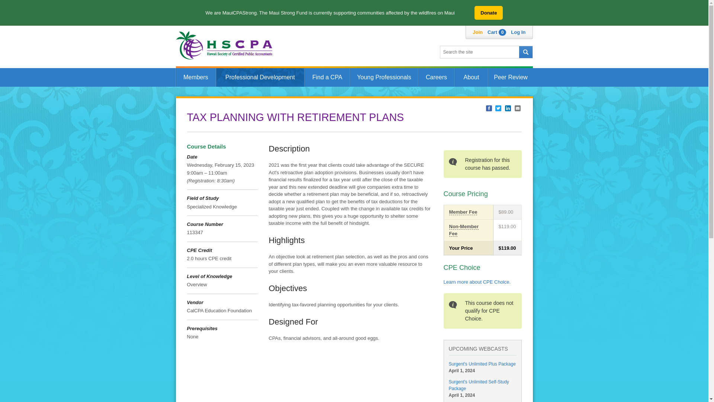 The height and width of the screenshot is (402, 714). Describe the element at coordinates (260, 77) in the screenshot. I see `Professional Development` at that location.